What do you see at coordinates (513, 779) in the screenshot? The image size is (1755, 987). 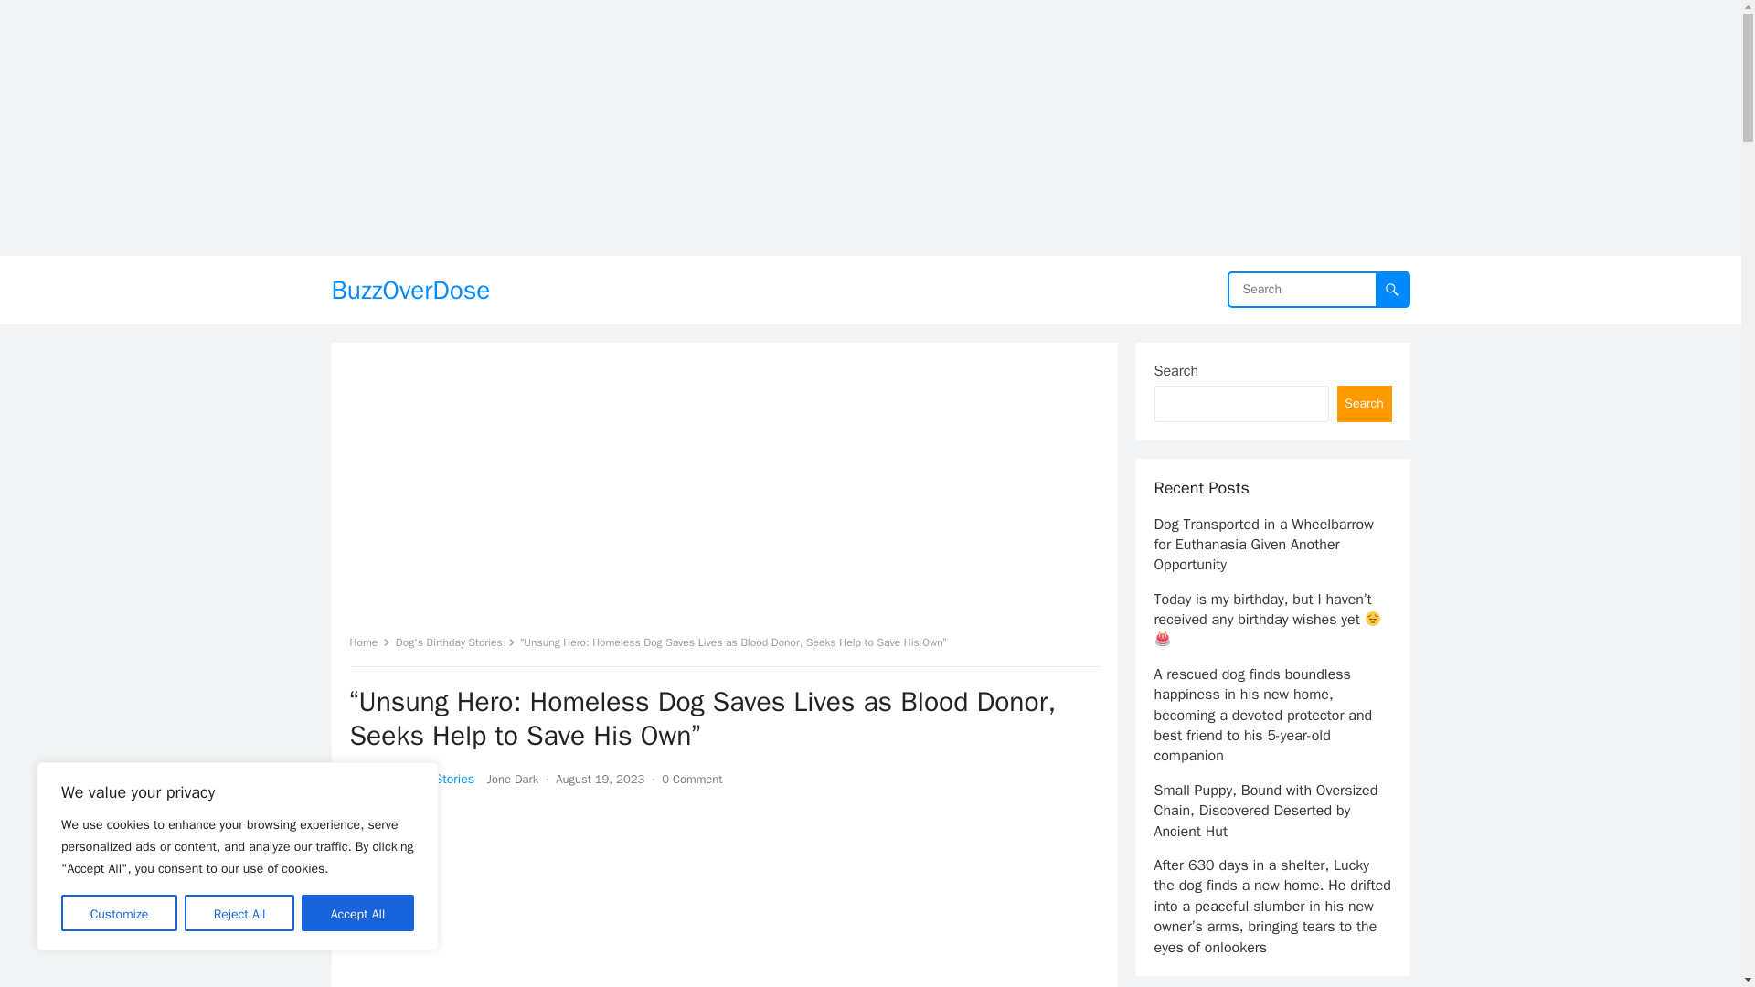 I see `Posts by Jone Dark` at bounding box center [513, 779].